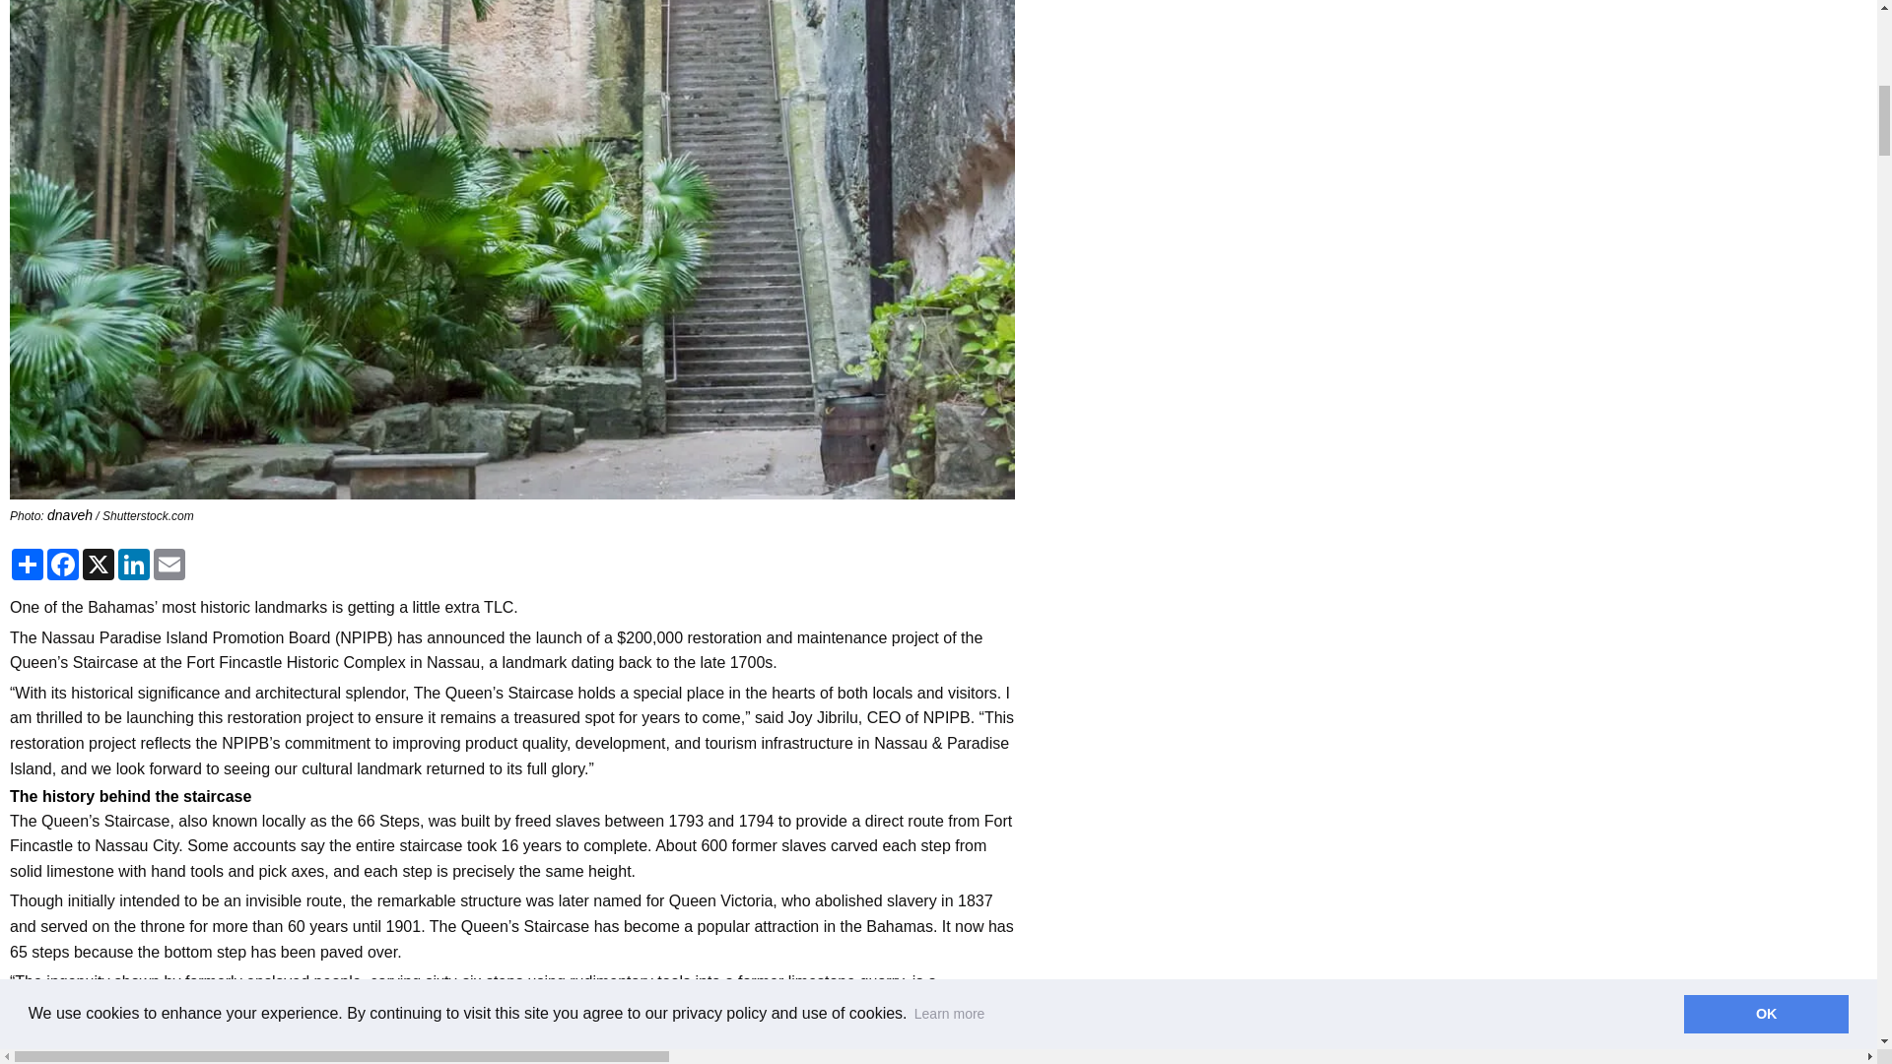  Describe the element at coordinates (63, 564) in the screenshot. I see `Facebook` at that location.